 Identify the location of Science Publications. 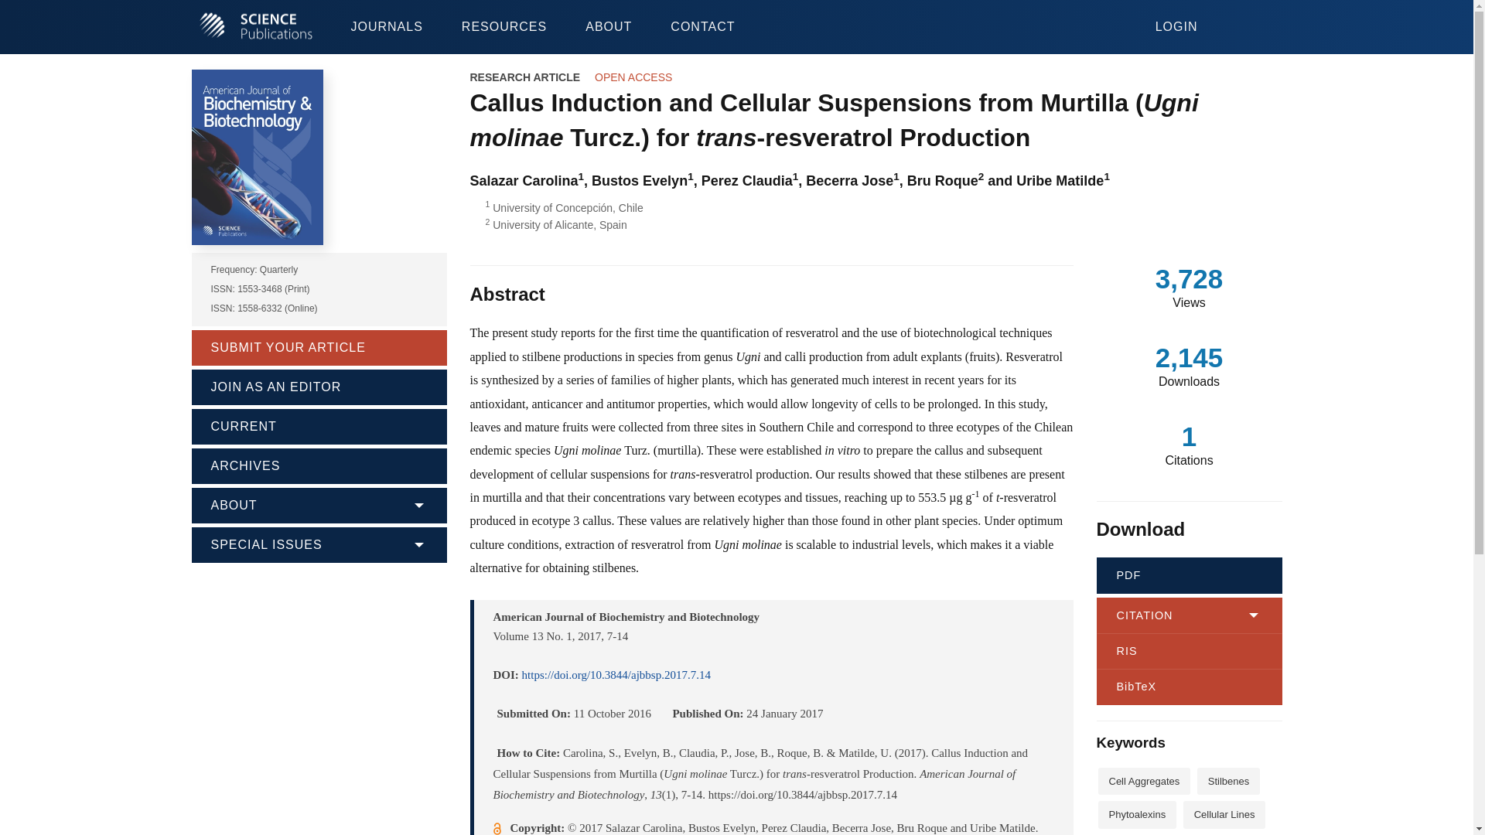
(255, 27).